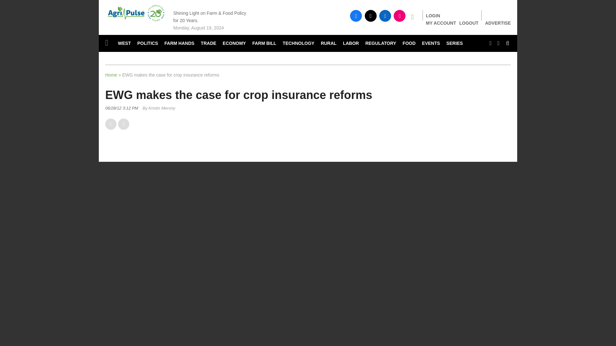 This screenshot has width=616, height=346. I want to click on FARM HANDS, so click(180, 44).